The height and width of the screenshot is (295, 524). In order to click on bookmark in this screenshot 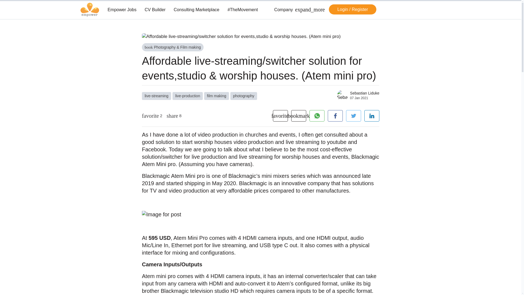, I will do `click(299, 116)`.